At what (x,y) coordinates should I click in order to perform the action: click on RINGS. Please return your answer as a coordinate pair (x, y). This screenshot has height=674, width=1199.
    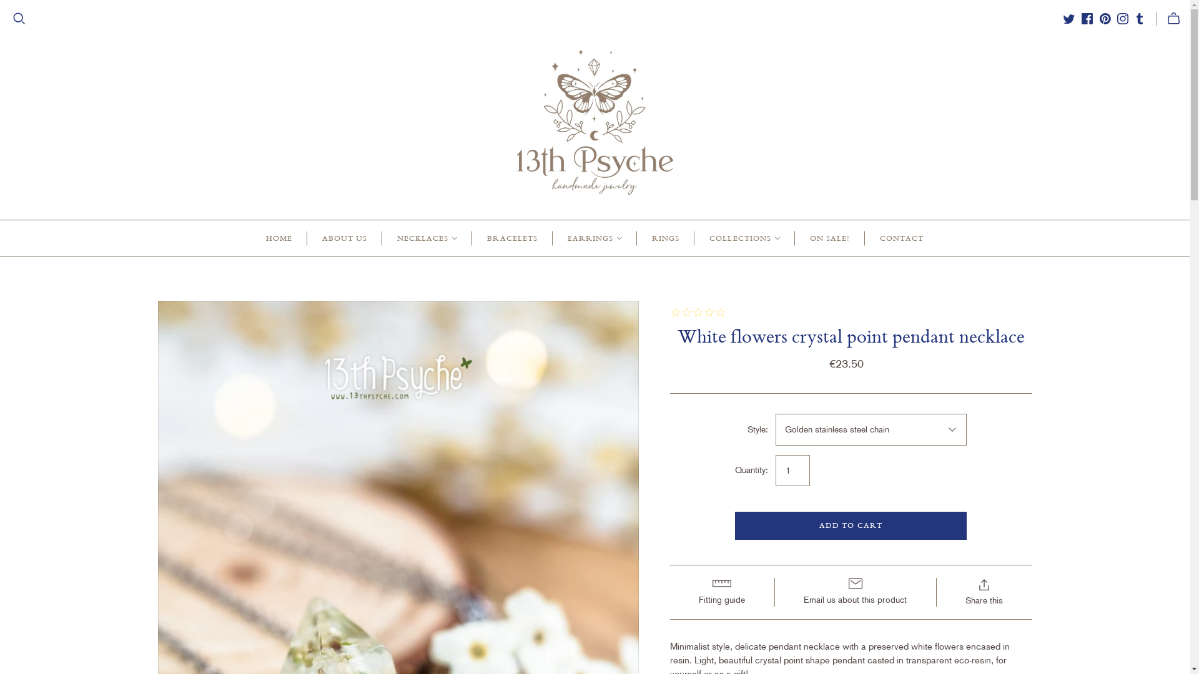
    Looking at the image, I should click on (666, 238).